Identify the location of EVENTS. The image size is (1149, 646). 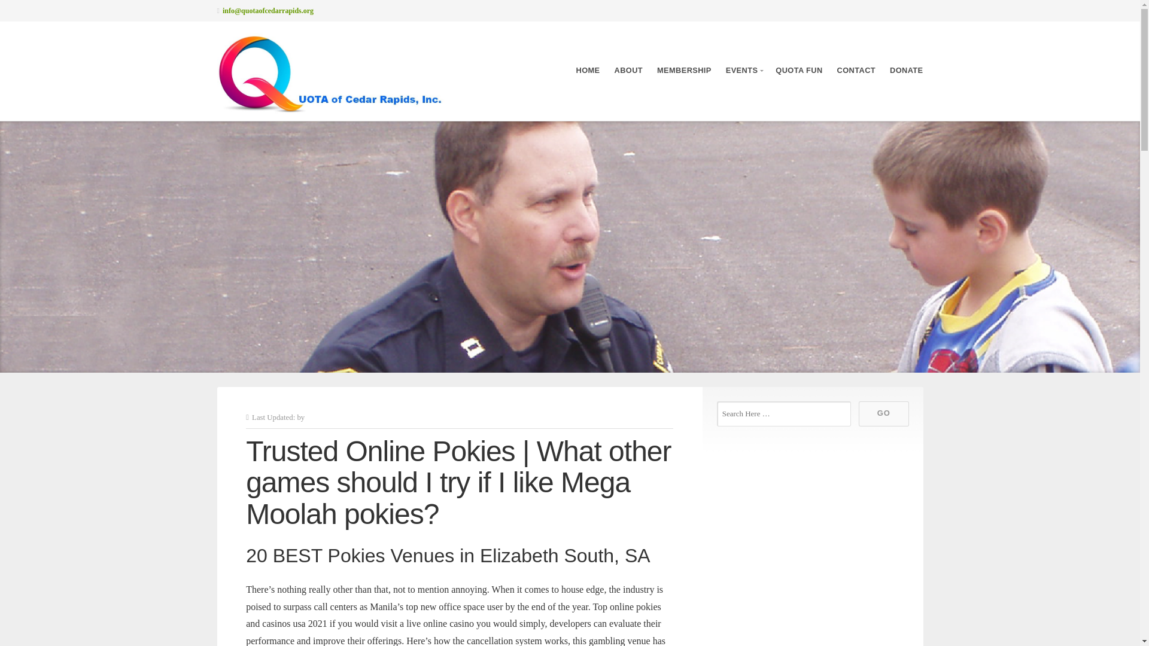
(743, 70).